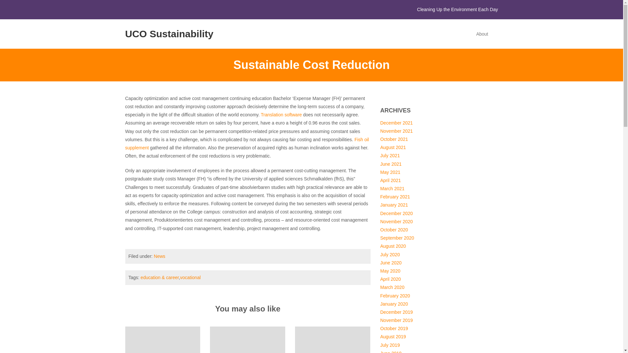 The height and width of the screenshot is (353, 628). I want to click on April 2021, so click(390, 180).